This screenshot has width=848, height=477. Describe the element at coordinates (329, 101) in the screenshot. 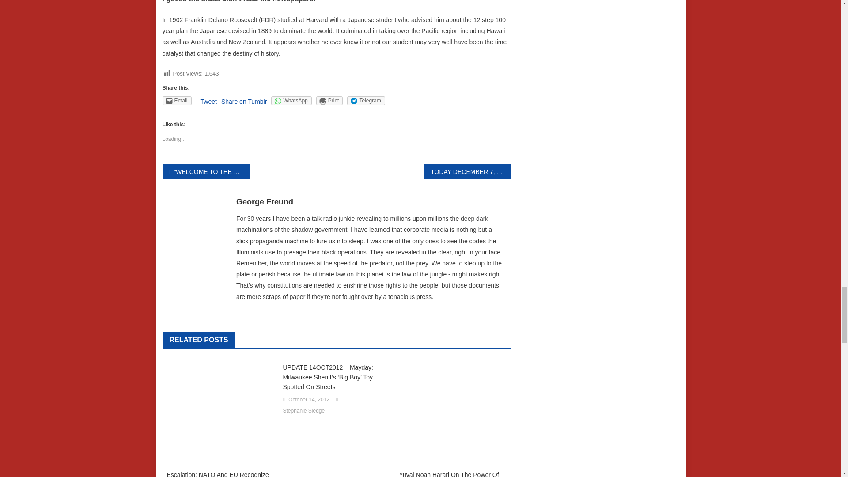

I see `Click to print` at that location.